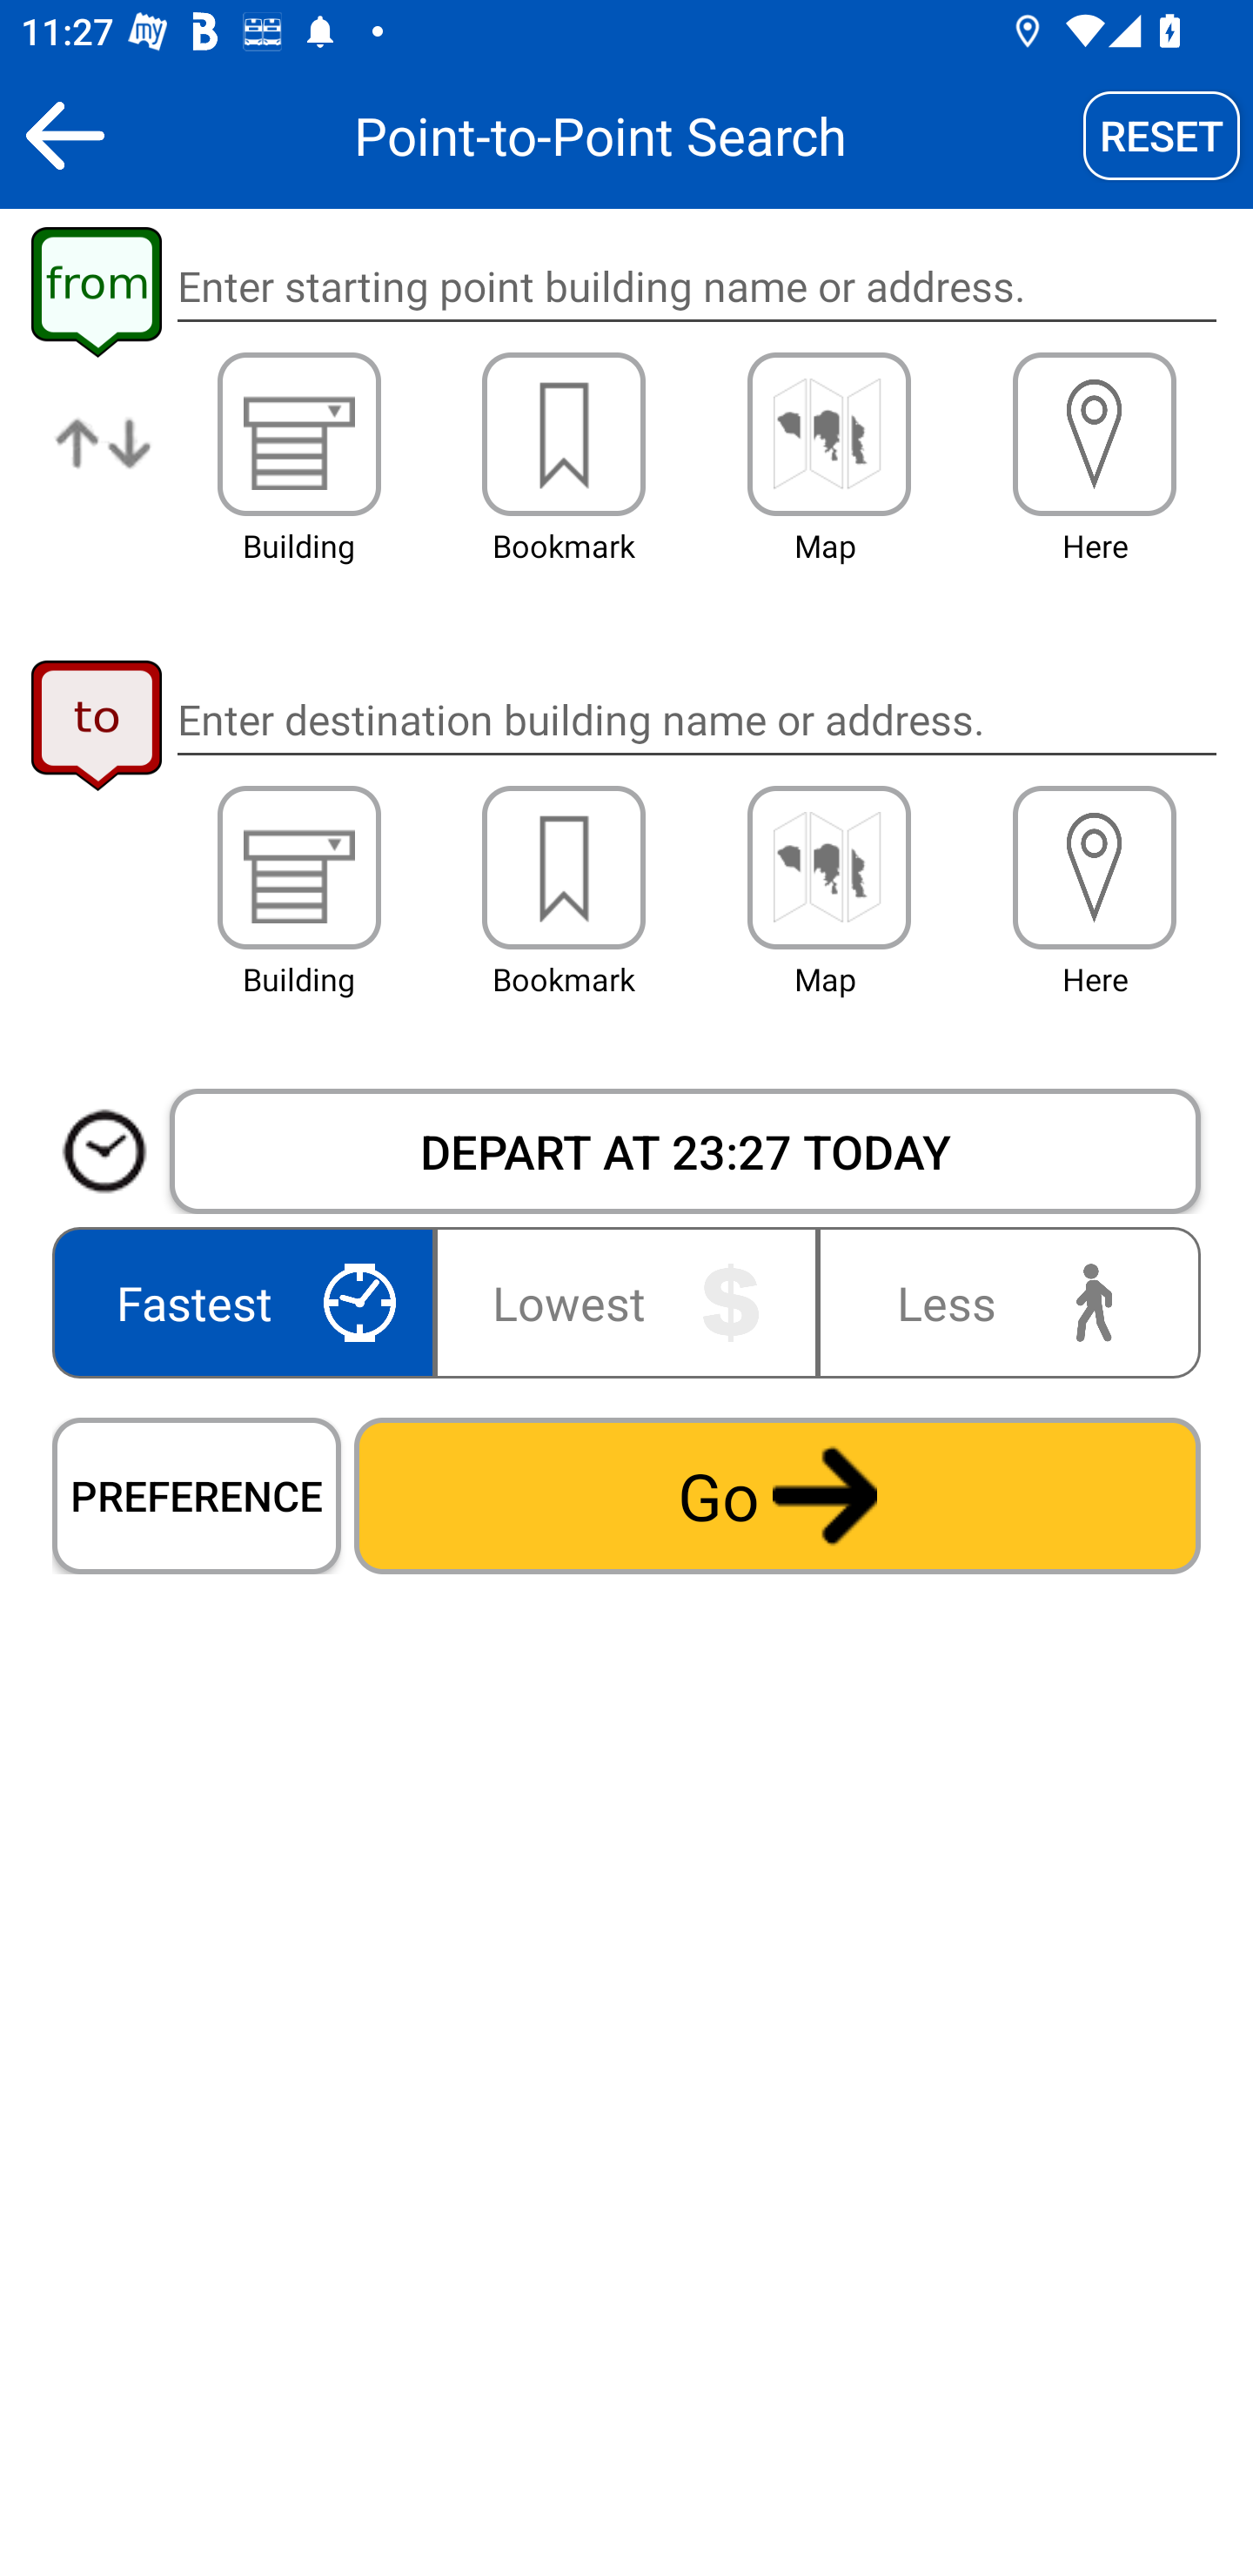  What do you see at coordinates (696, 287) in the screenshot?
I see `Enter starting point building name or address.` at bounding box center [696, 287].